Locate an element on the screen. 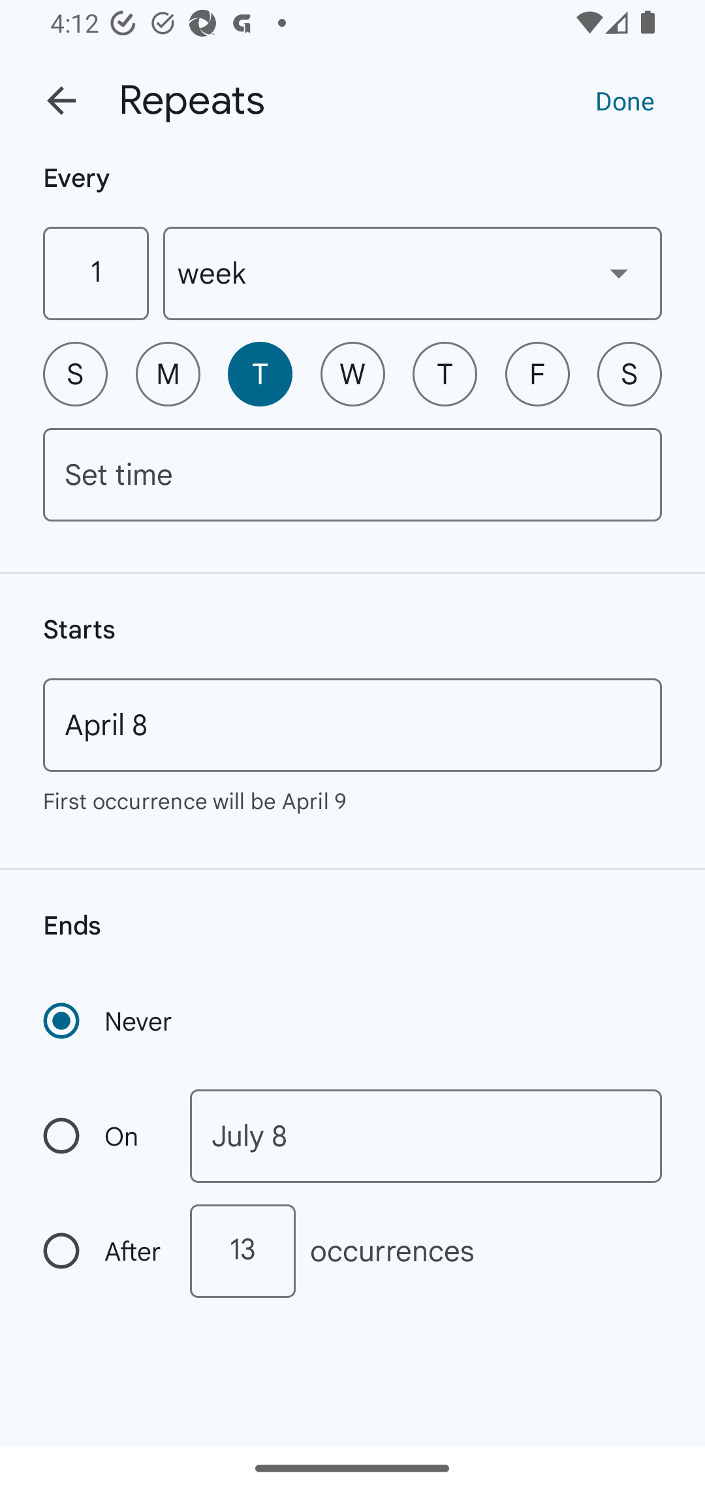 The image size is (705, 1490). Never Recurrence never ends is located at coordinates (109, 1021).